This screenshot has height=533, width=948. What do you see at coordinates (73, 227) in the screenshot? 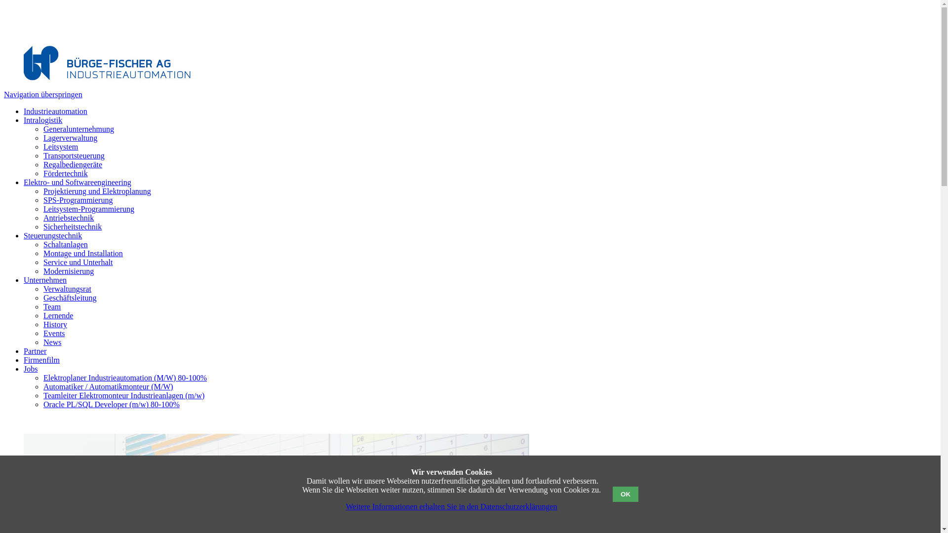
I see `Sicherheitstechnik` at bounding box center [73, 227].